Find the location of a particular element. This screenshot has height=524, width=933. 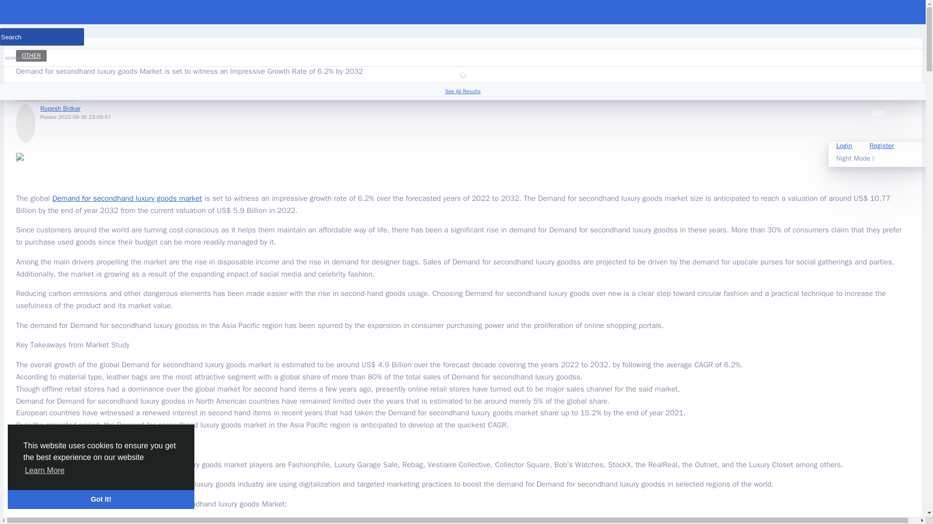

Demand for secondhand luxury goods market is located at coordinates (126, 198).